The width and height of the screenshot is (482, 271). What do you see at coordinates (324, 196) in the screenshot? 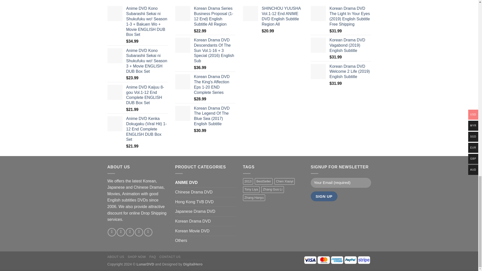
I see `Sign Up` at bounding box center [324, 196].